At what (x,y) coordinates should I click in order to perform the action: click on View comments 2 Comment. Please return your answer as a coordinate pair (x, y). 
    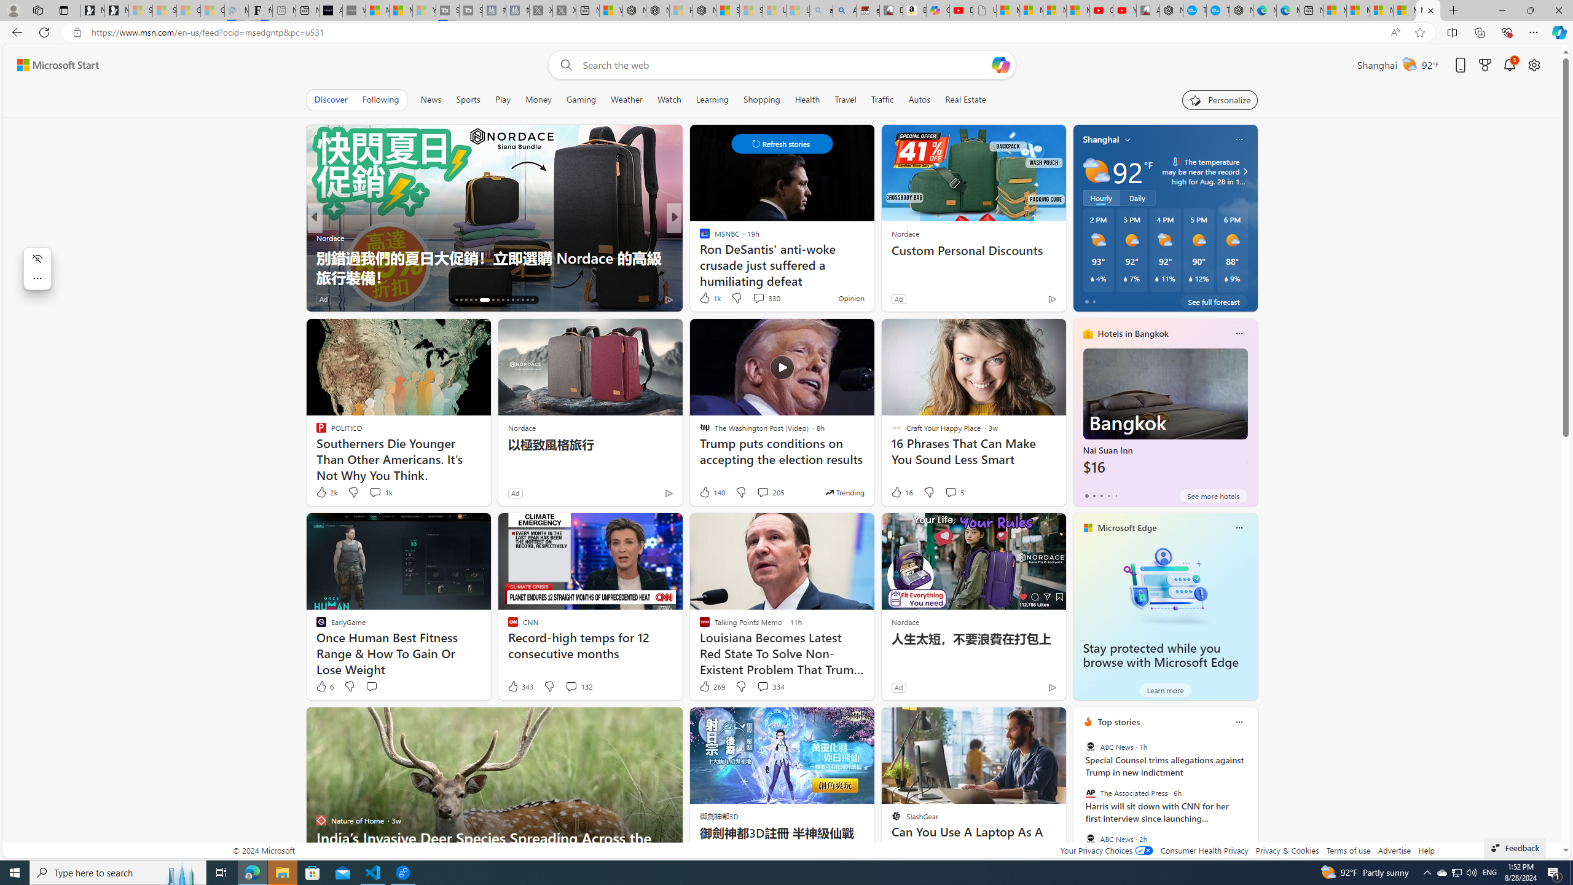
    Looking at the image, I should click on (758, 299).